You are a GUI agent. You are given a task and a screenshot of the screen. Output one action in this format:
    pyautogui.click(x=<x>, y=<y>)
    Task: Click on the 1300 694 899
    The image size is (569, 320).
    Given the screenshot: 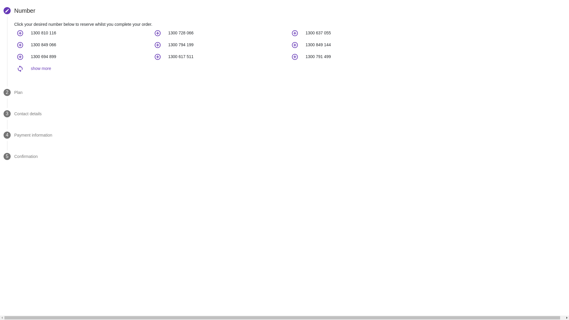 What is the action you would take?
    pyautogui.click(x=44, y=57)
    